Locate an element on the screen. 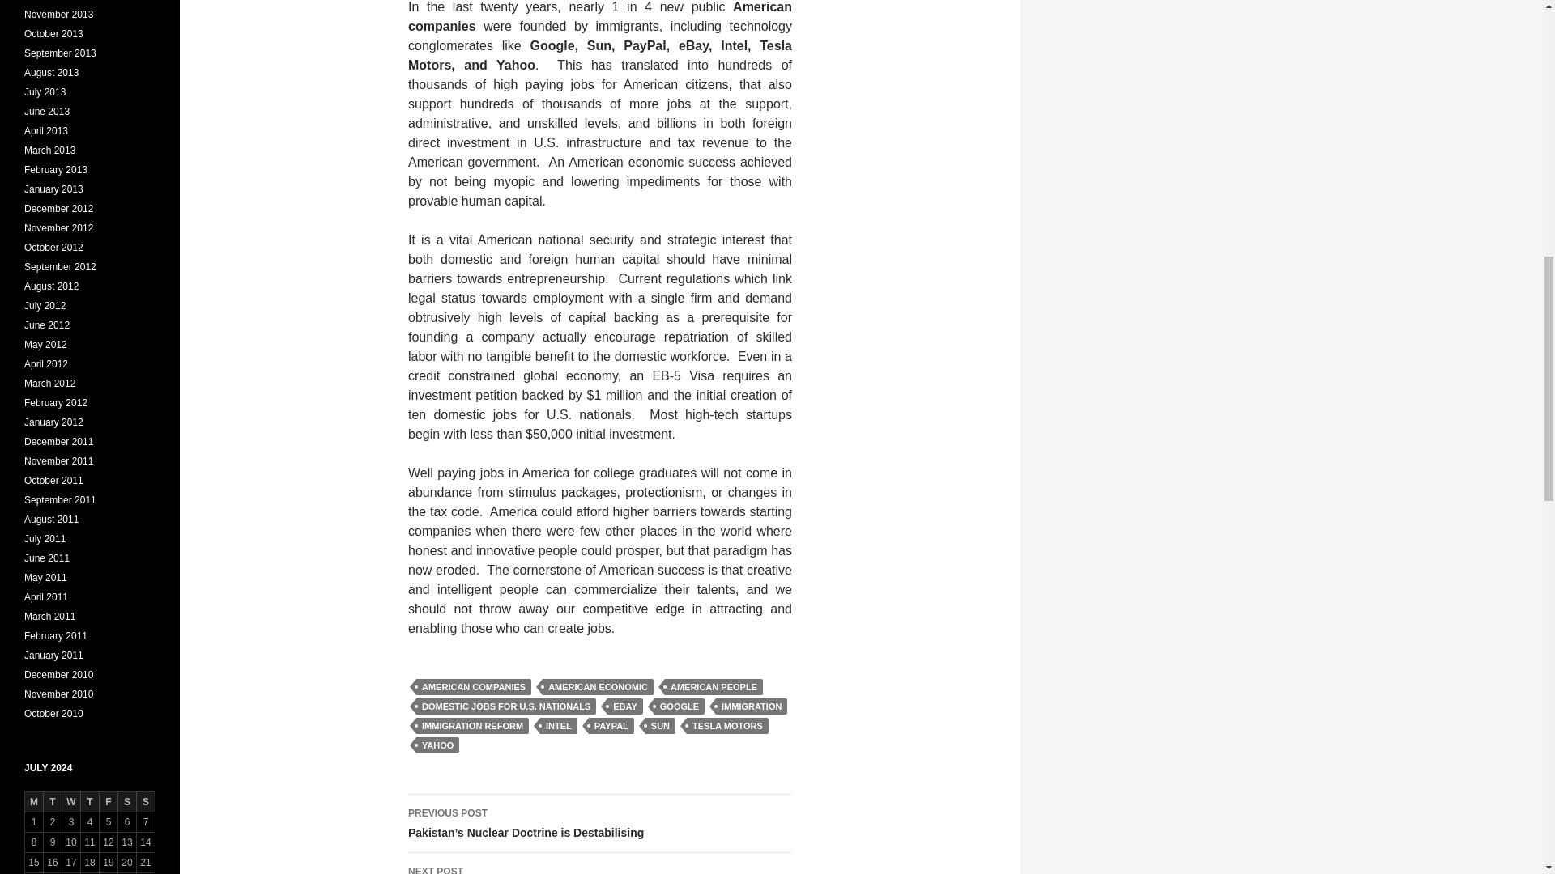 The height and width of the screenshot is (874, 1555). Friday is located at coordinates (109, 802).